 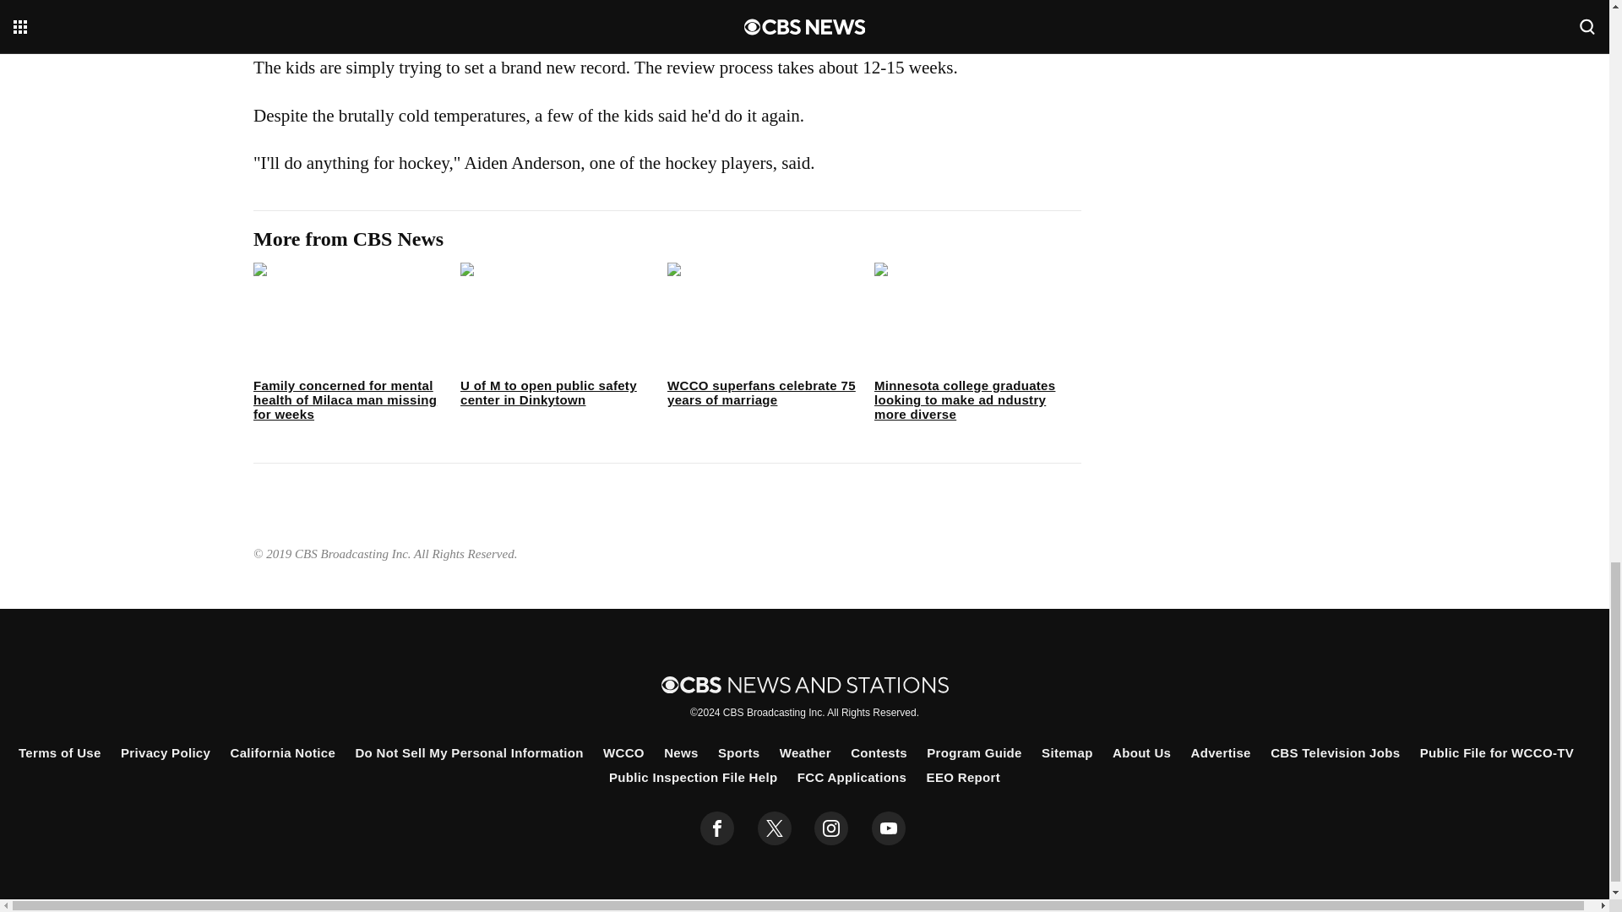 What do you see at coordinates (774, 828) in the screenshot?
I see `twitter` at bounding box center [774, 828].